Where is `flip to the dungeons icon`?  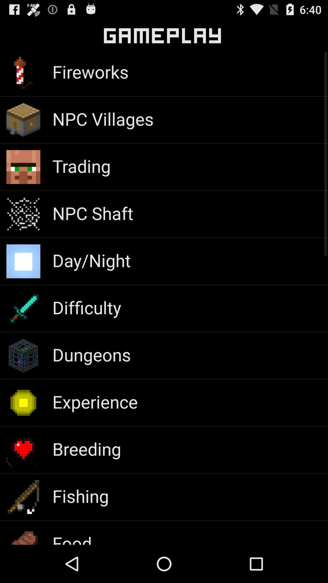 flip to the dungeons icon is located at coordinates (92, 354).